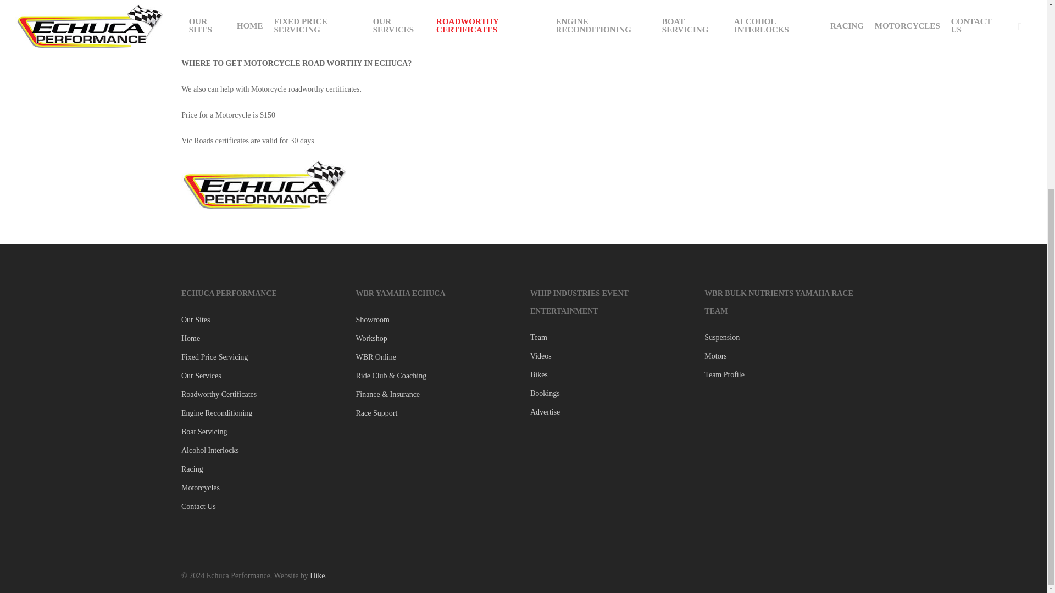  Describe the element at coordinates (785, 356) in the screenshot. I see `Motors` at that location.